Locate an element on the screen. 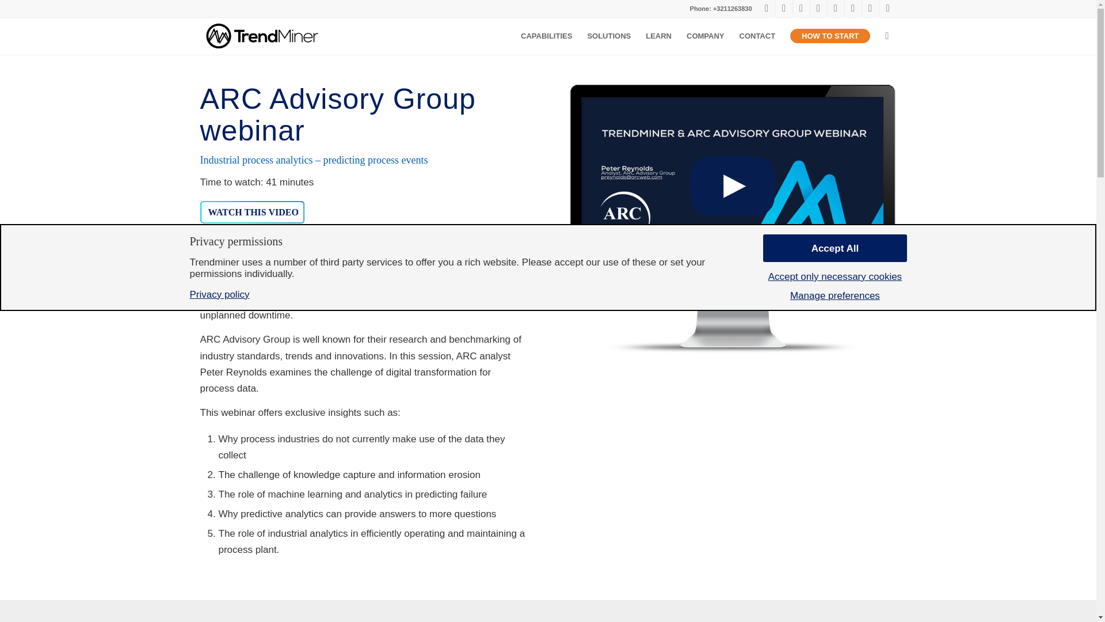  CAPABILITIES is located at coordinates (546, 36).